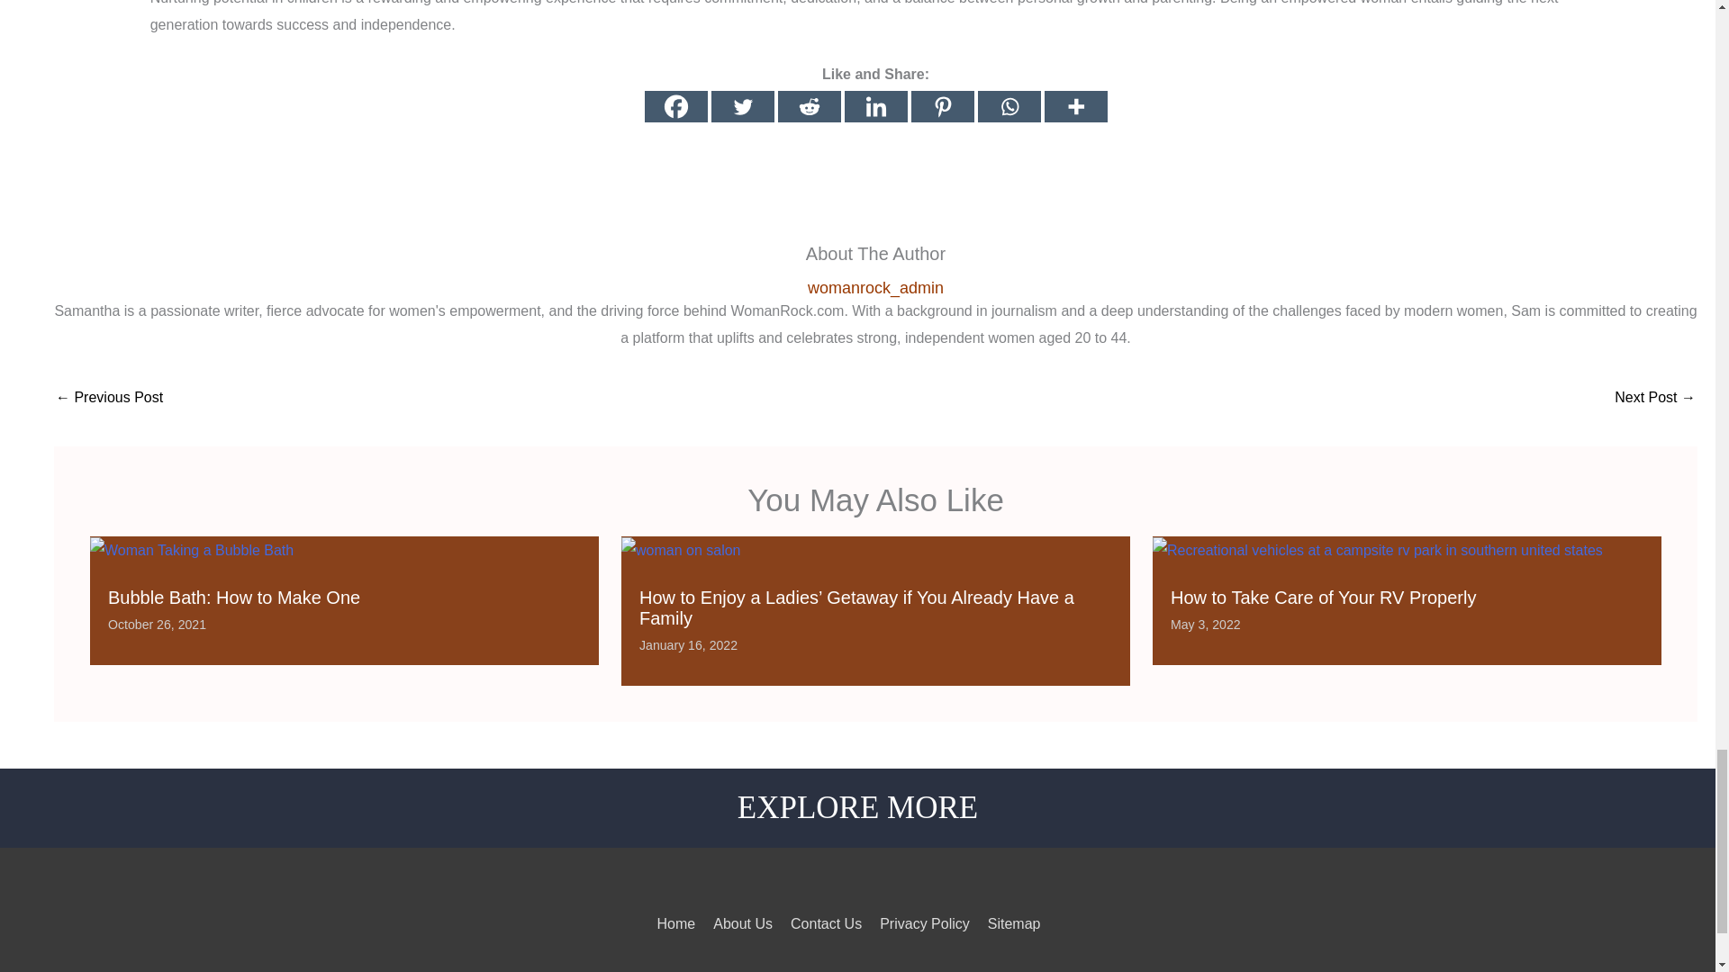 The height and width of the screenshot is (972, 1729). Describe the element at coordinates (925, 923) in the screenshot. I see `Privacy Policy` at that location.